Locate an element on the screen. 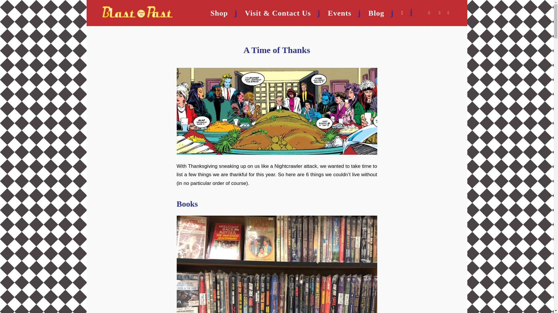 This screenshot has width=558, height=313. Events is located at coordinates (344, 13).